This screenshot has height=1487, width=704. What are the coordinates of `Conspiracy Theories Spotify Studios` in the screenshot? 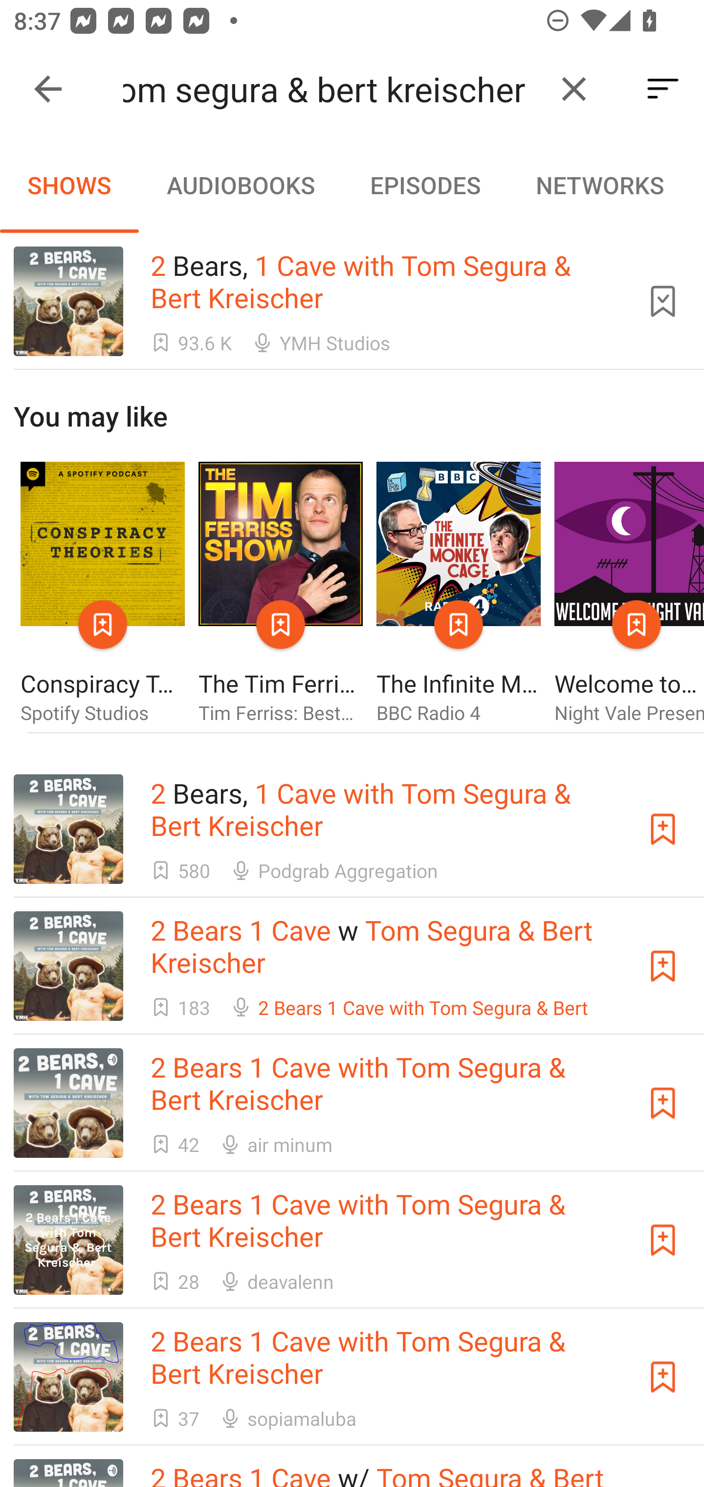 It's located at (102, 594).